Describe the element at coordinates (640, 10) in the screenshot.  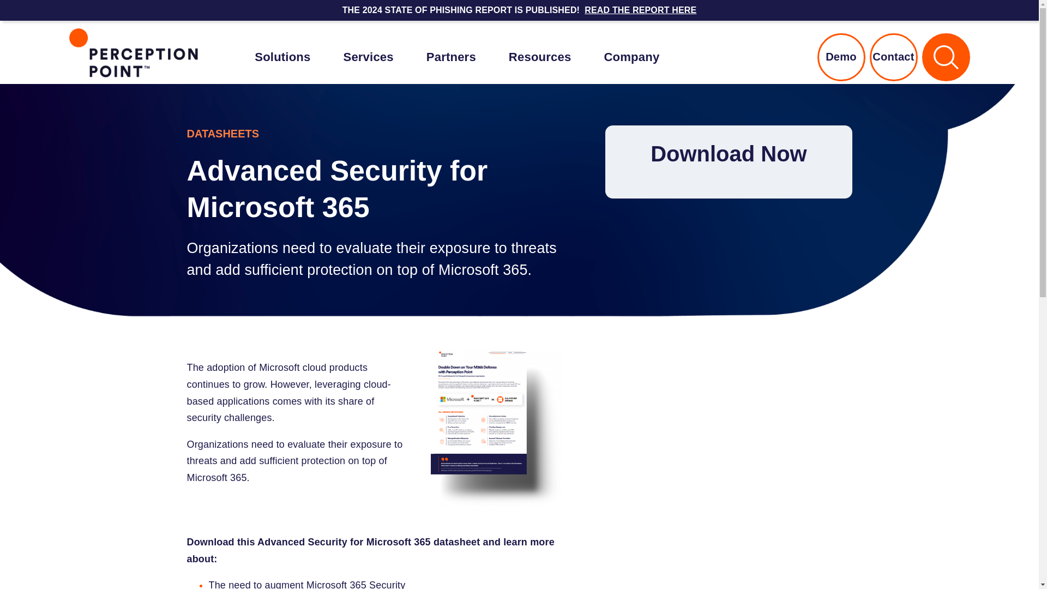
I see `READ THE REPORT HERE` at that location.